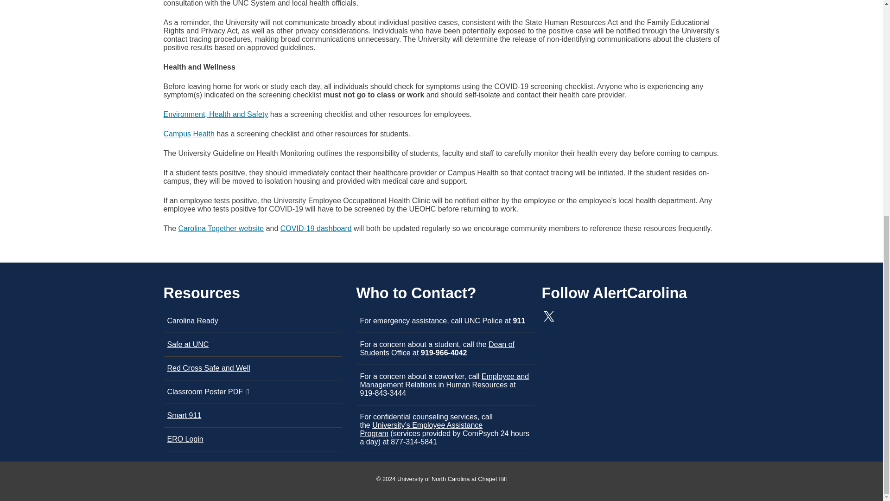 The width and height of the screenshot is (890, 501). Describe the element at coordinates (187, 344) in the screenshot. I see `Safe at UNC` at that location.